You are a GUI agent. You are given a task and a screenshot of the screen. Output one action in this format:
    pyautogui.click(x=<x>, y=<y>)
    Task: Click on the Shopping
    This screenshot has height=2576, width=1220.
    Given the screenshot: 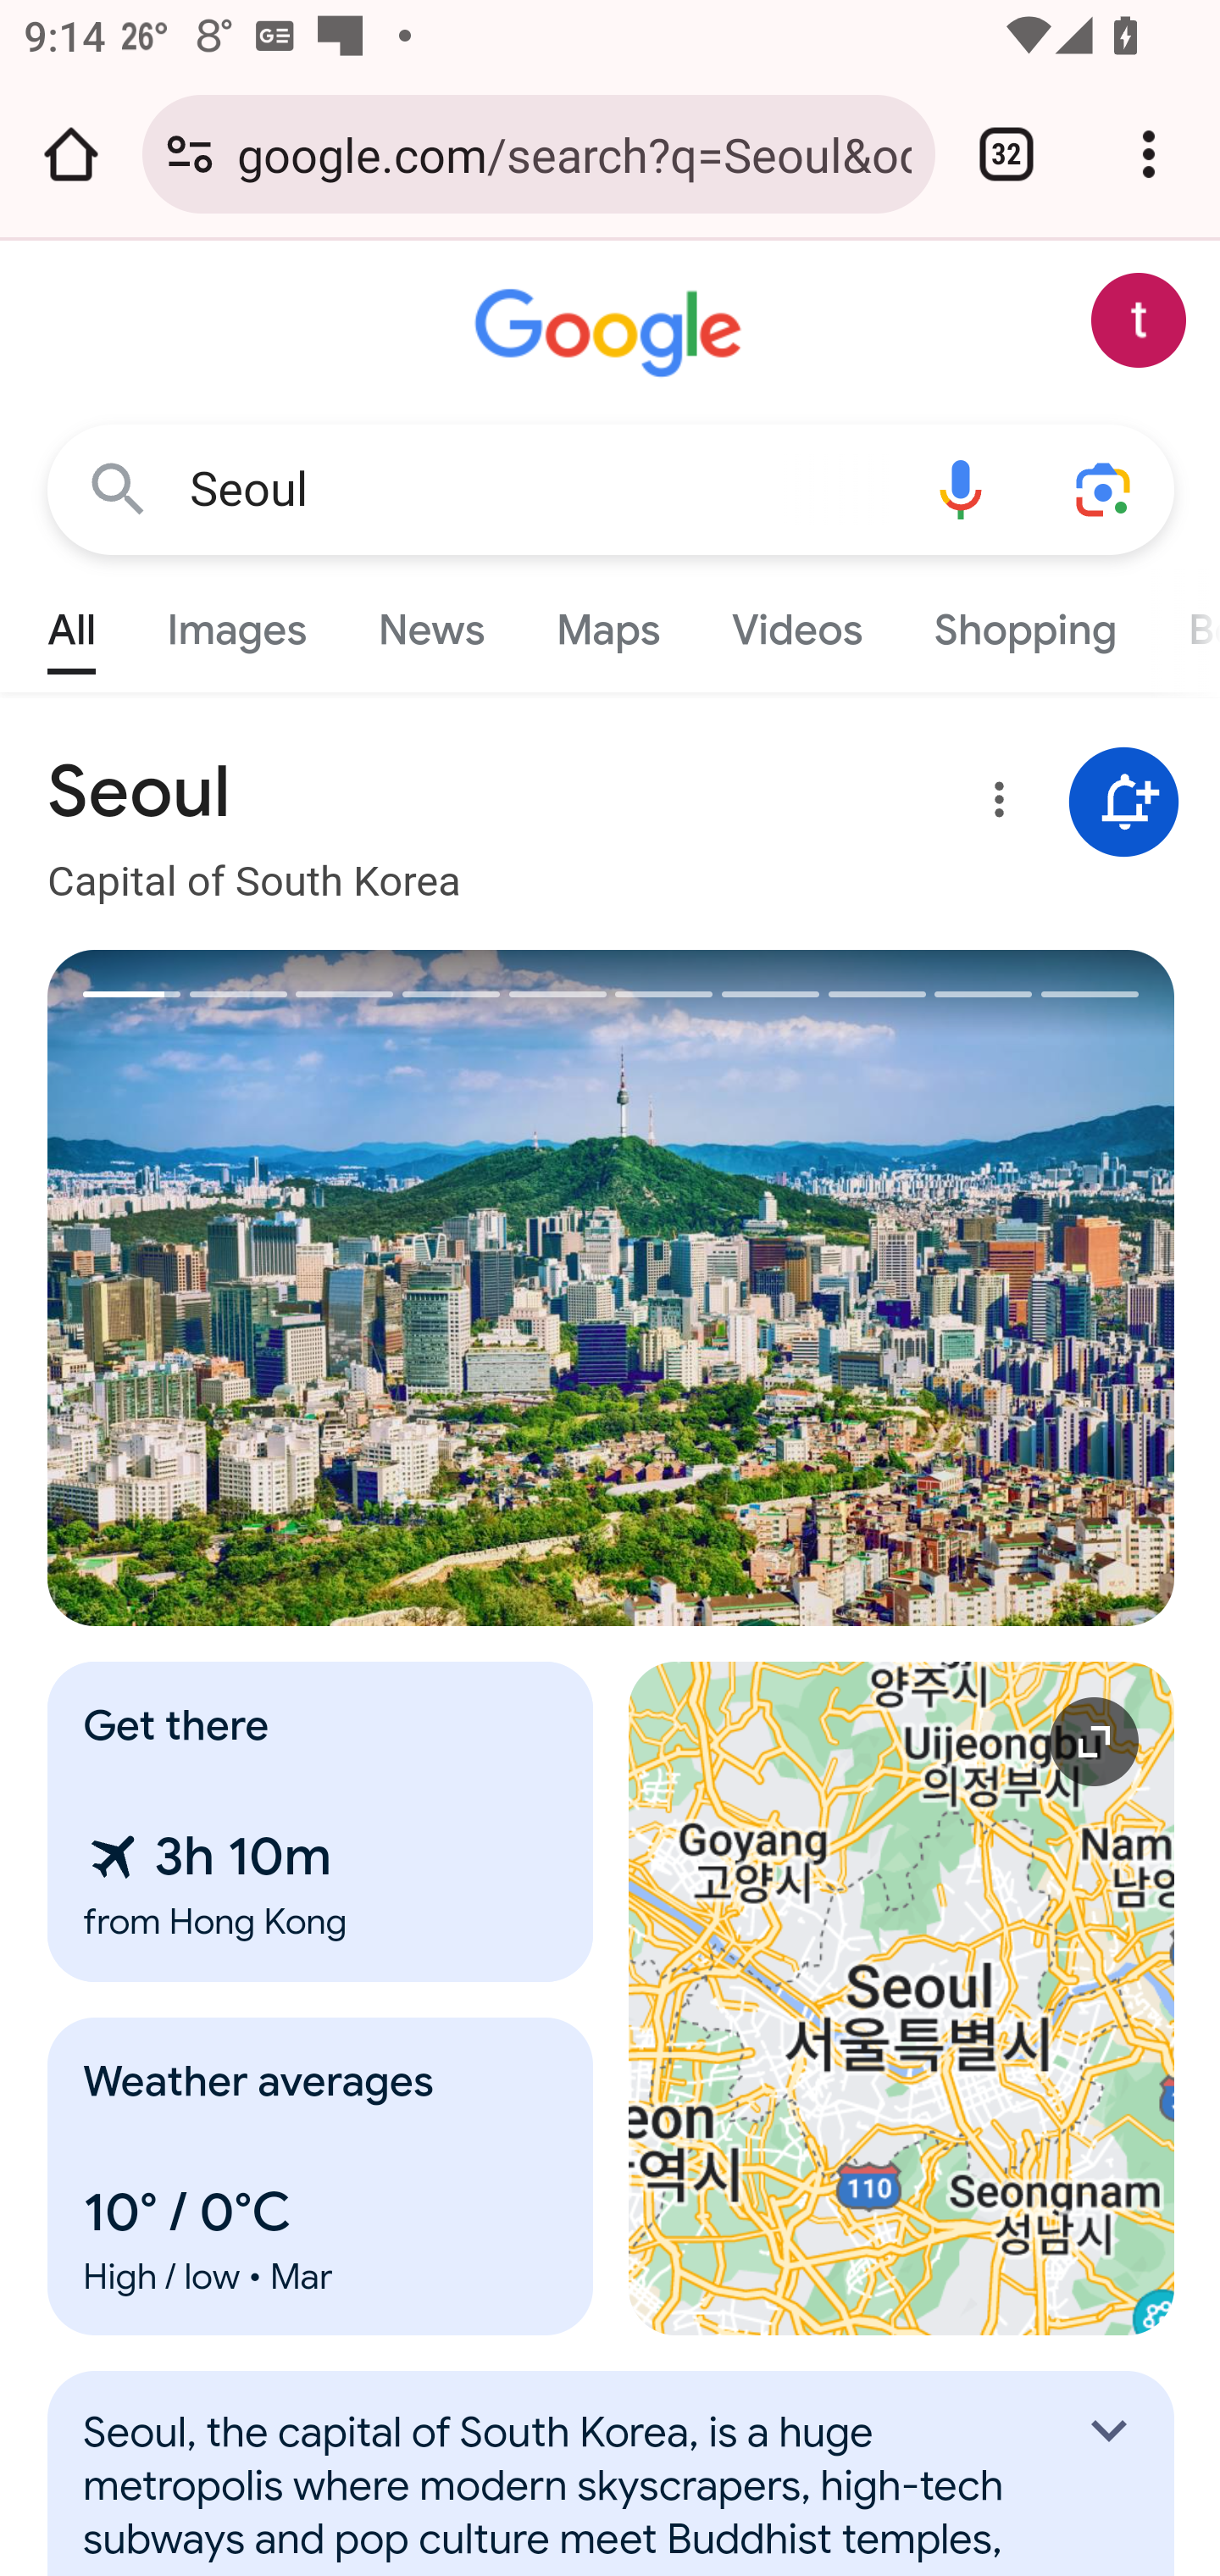 What is the action you would take?
    pyautogui.click(x=1023, y=622)
    